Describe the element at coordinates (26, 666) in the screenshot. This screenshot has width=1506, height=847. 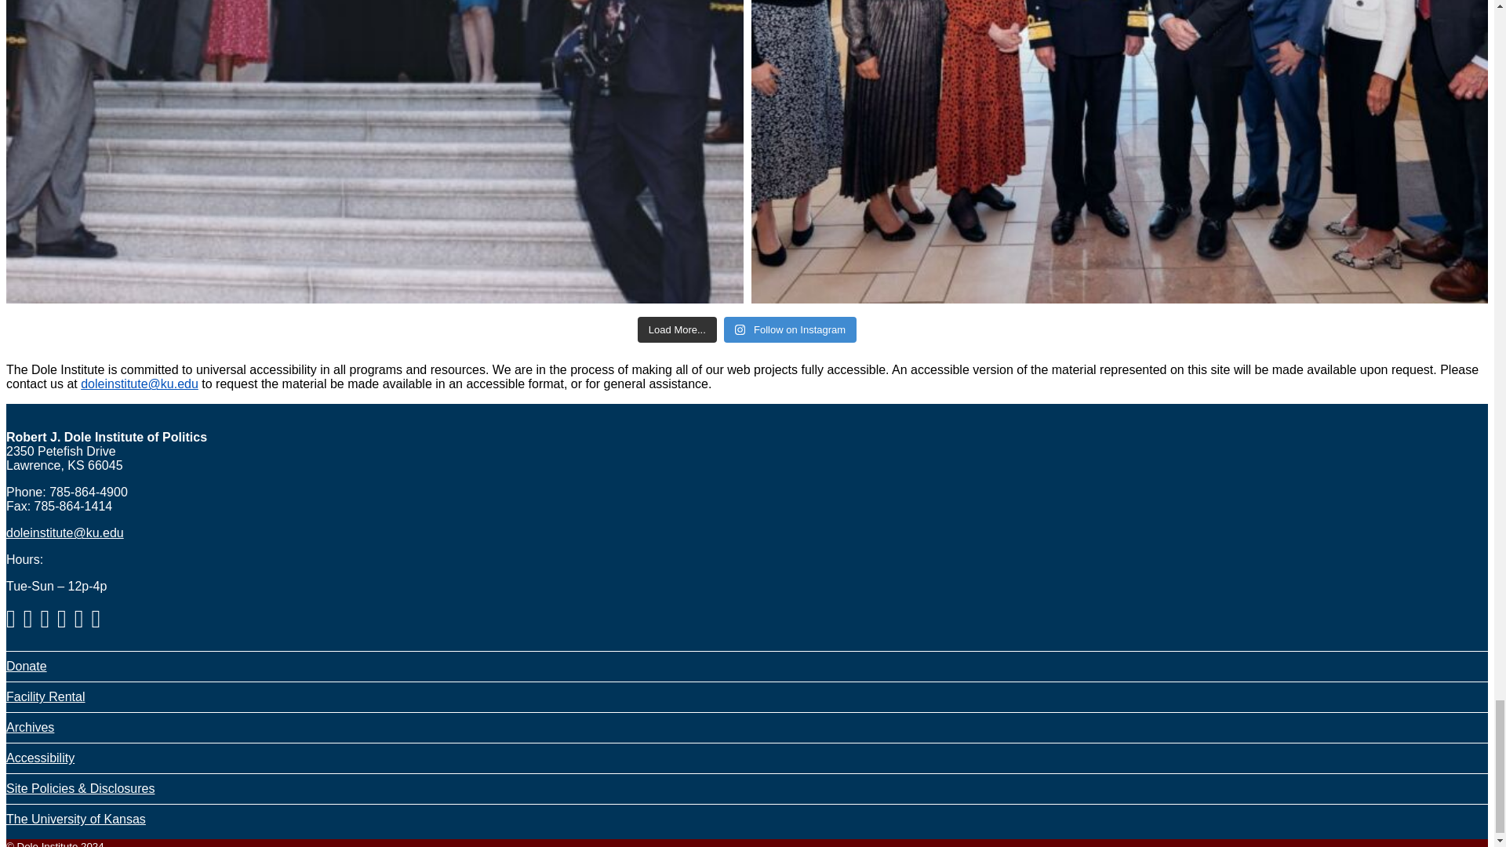
I see `Donate` at that location.